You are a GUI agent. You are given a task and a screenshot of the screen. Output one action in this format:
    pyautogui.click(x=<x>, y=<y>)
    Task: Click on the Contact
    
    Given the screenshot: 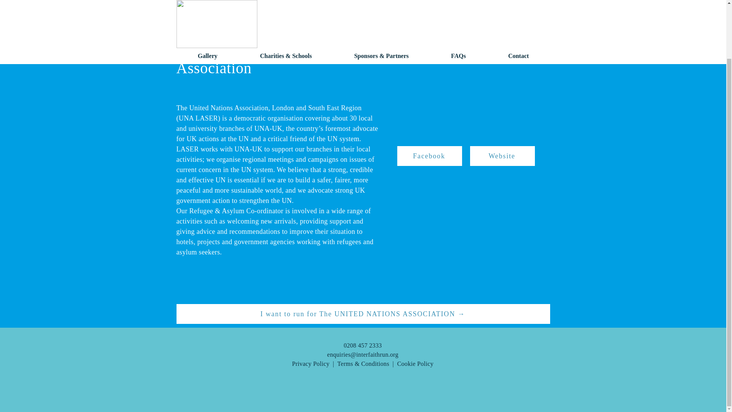 What is the action you would take?
    pyautogui.click(x=518, y=0)
    